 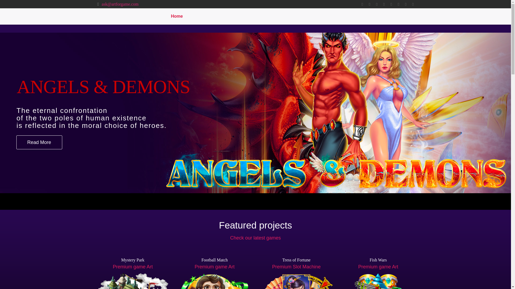 What do you see at coordinates (176, 16) in the screenshot?
I see `Home` at bounding box center [176, 16].